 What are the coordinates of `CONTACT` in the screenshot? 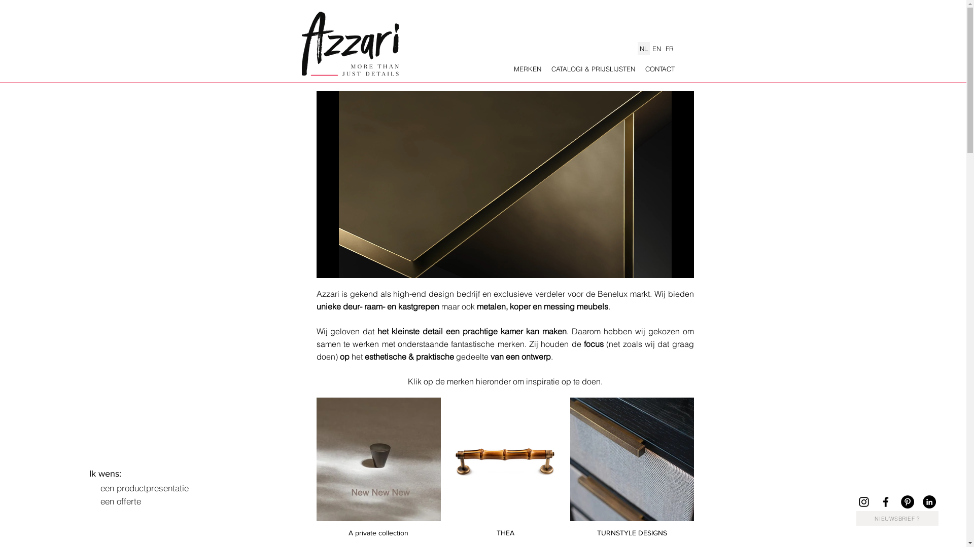 It's located at (660, 69).